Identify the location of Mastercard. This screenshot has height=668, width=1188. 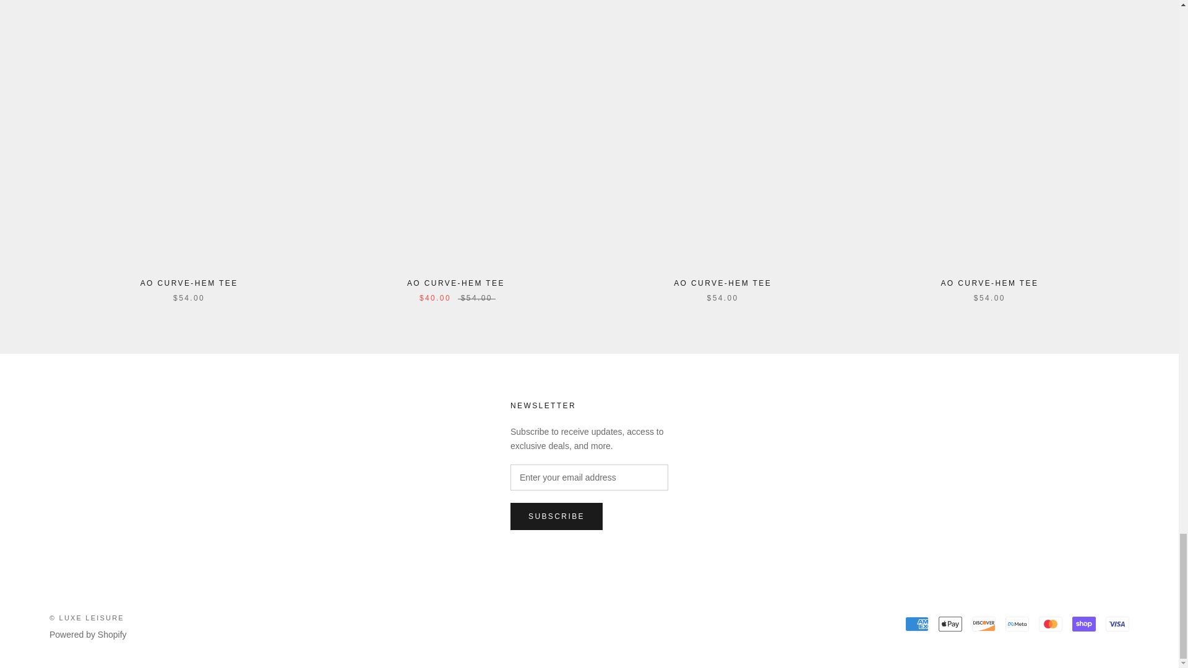
(1050, 623).